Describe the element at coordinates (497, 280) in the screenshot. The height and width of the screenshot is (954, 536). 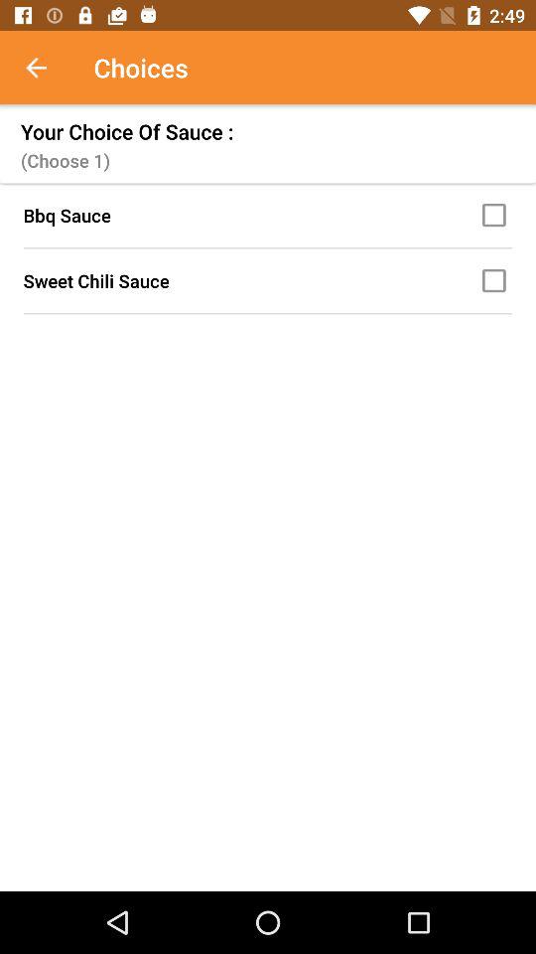
I see `choose sweet chili sauce` at that location.